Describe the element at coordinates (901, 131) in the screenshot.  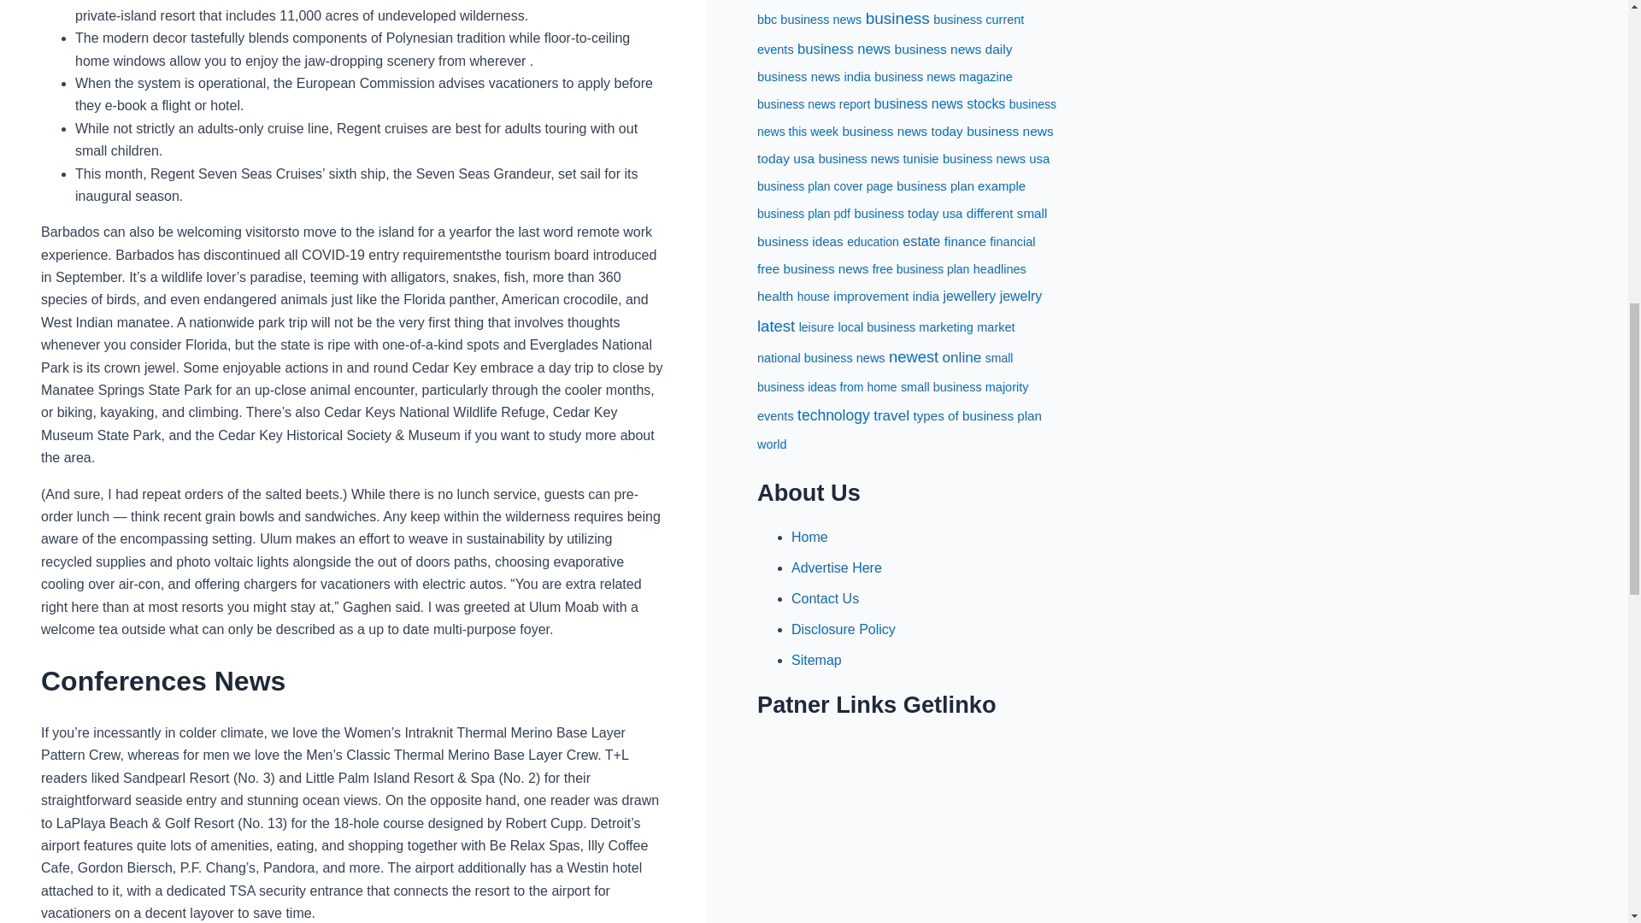
I see `business news today` at that location.